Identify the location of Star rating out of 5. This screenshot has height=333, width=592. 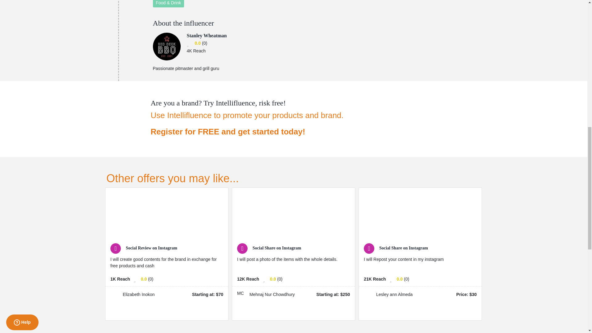
(400, 279).